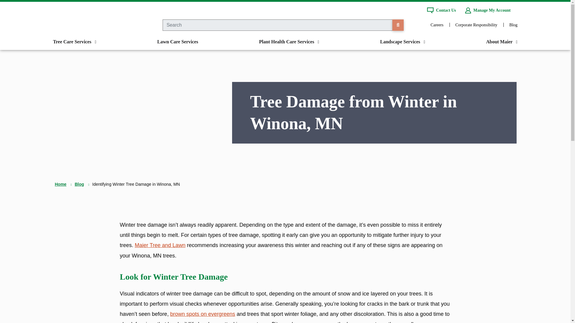 The width and height of the screenshot is (575, 323). What do you see at coordinates (437, 25) in the screenshot?
I see `Opens in a new window` at bounding box center [437, 25].